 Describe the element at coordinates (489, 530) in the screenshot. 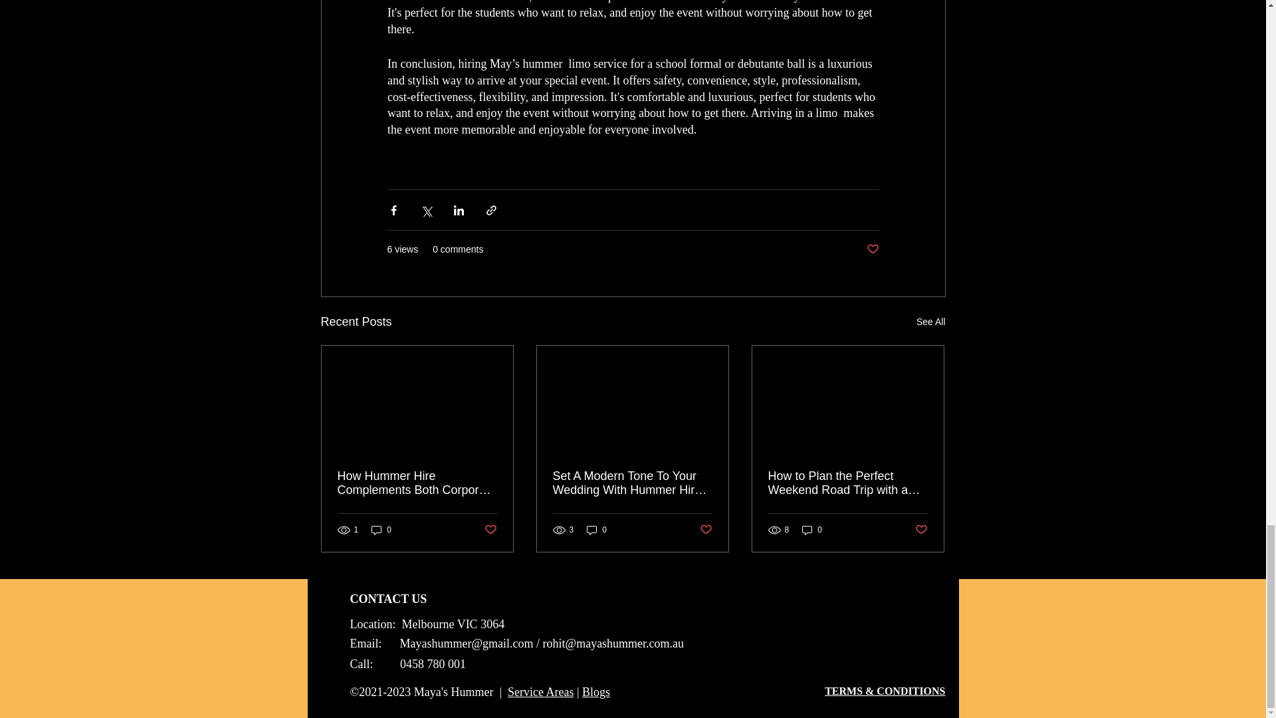

I see `Post not marked as liked` at that location.